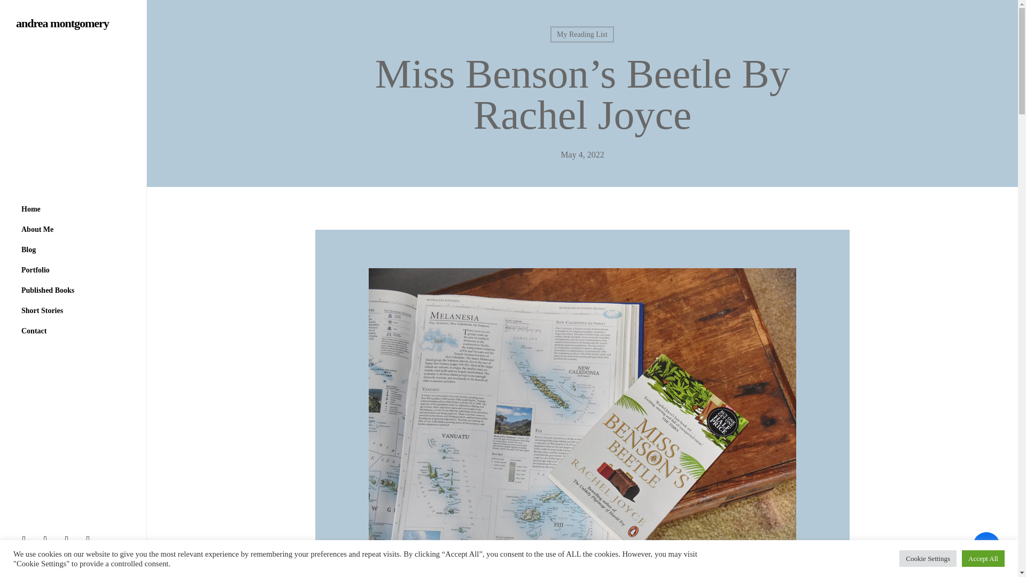 The width and height of the screenshot is (1026, 577). Describe the element at coordinates (37, 229) in the screenshot. I see `About Me` at that location.